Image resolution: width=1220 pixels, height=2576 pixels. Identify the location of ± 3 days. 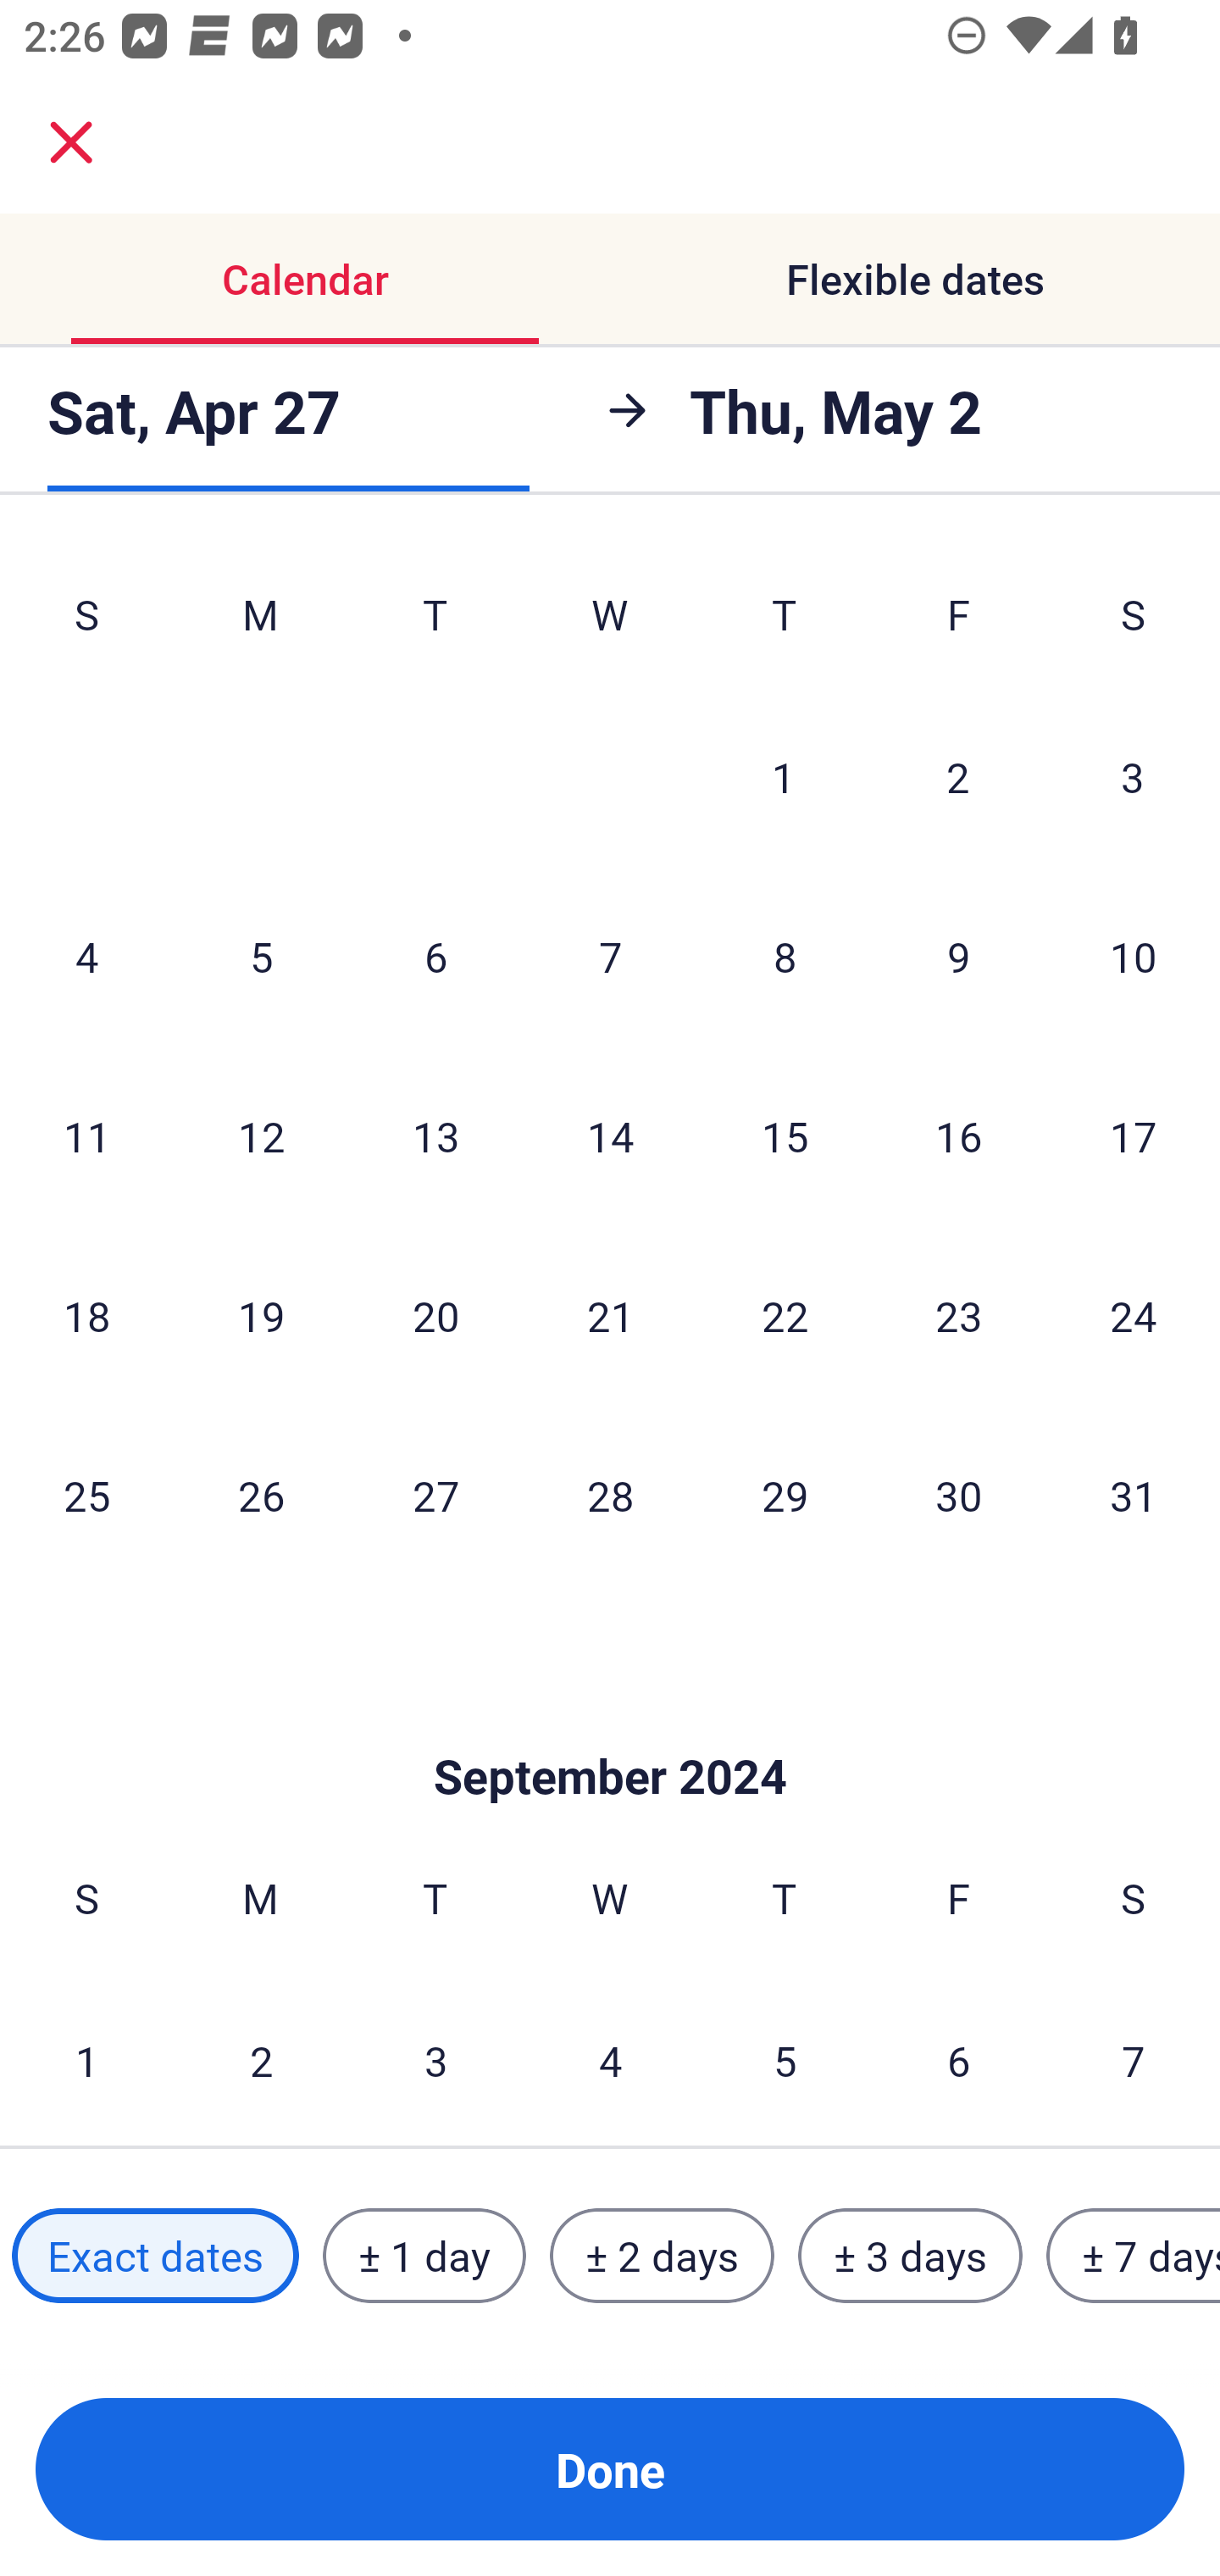
(910, 2255).